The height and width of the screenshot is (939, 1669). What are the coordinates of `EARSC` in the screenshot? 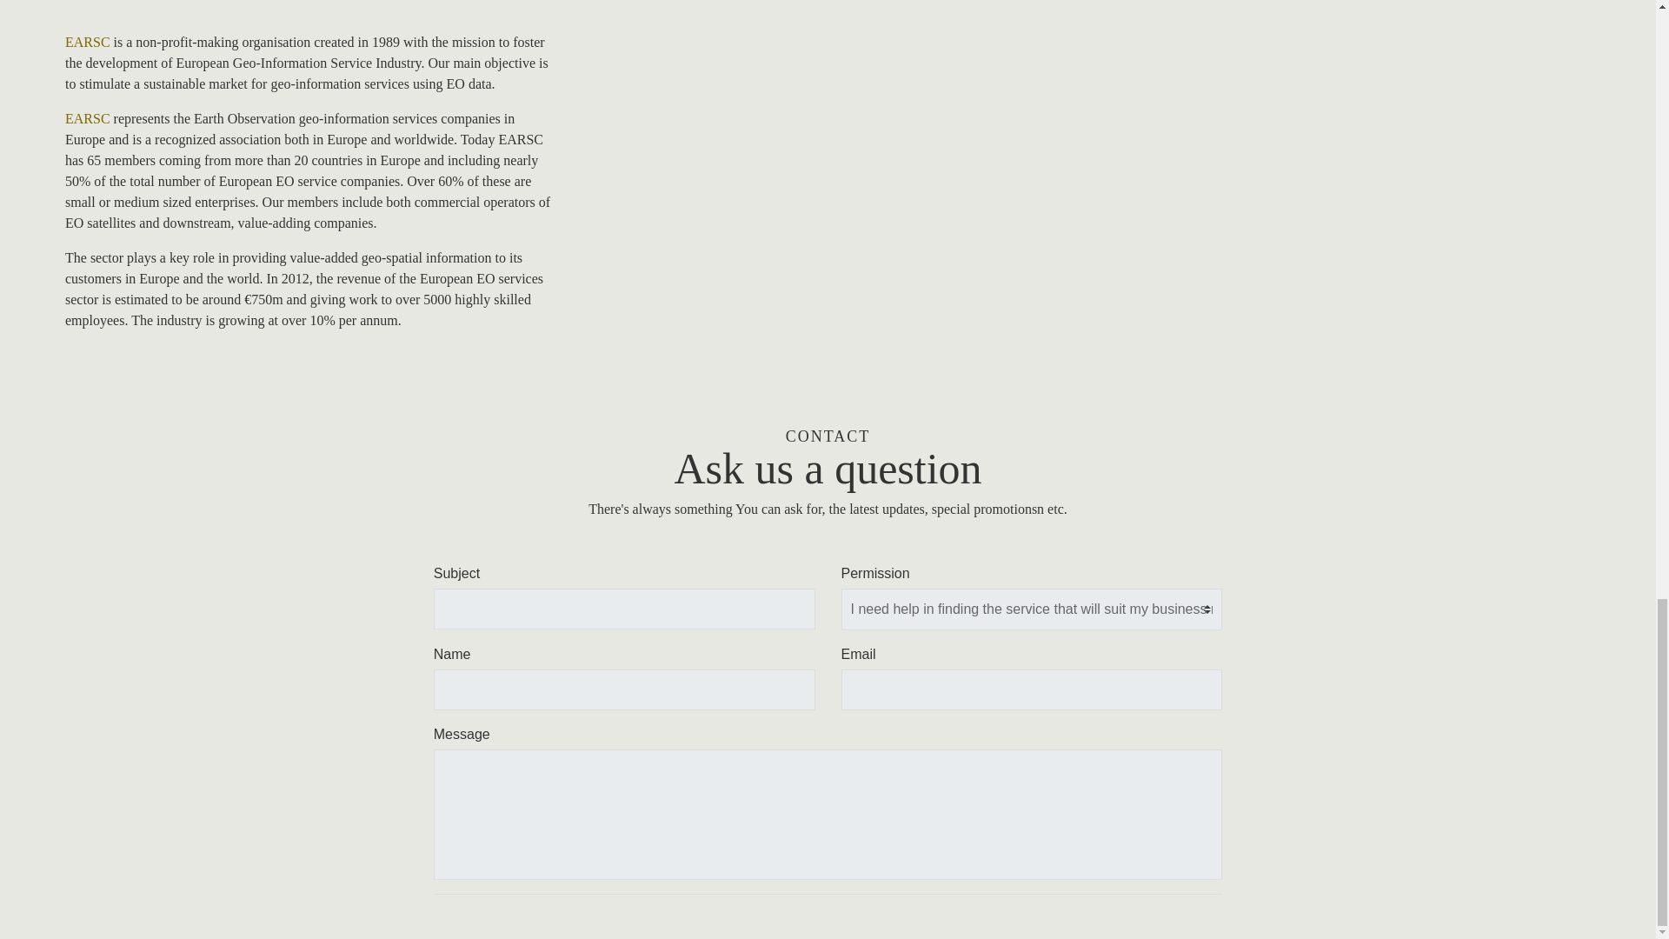 It's located at (87, 42).